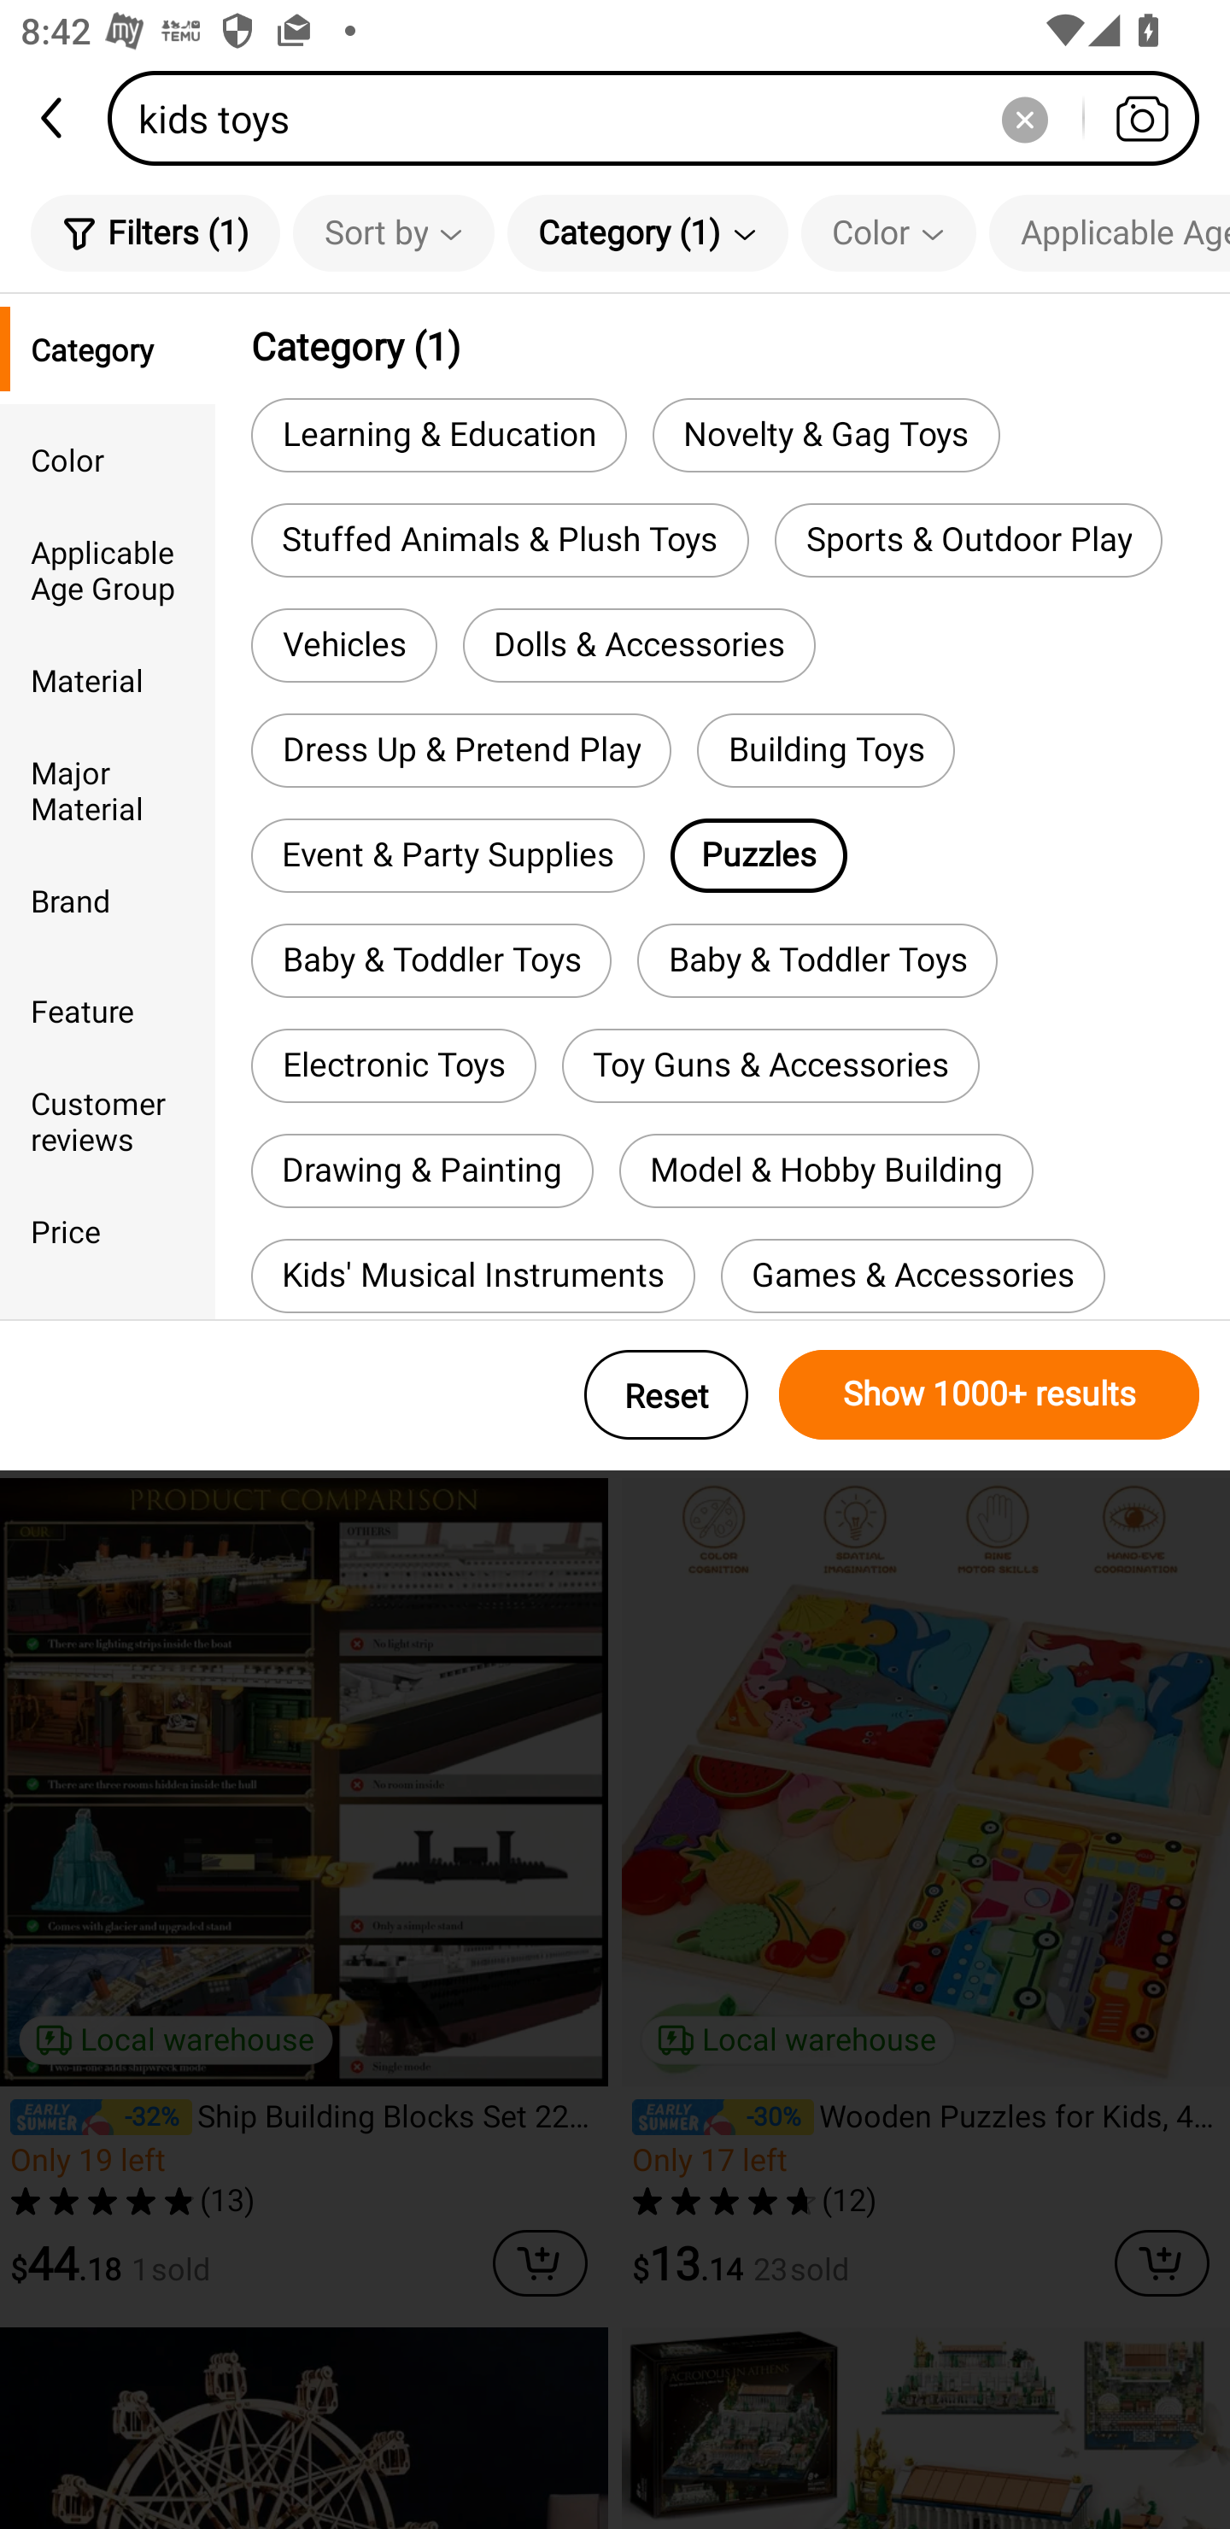 The height and width of the screenshot is (2529, 1230). Describe the element at coordinates (439, 434) in the screenshot. I see `Learning & Education` at that location.